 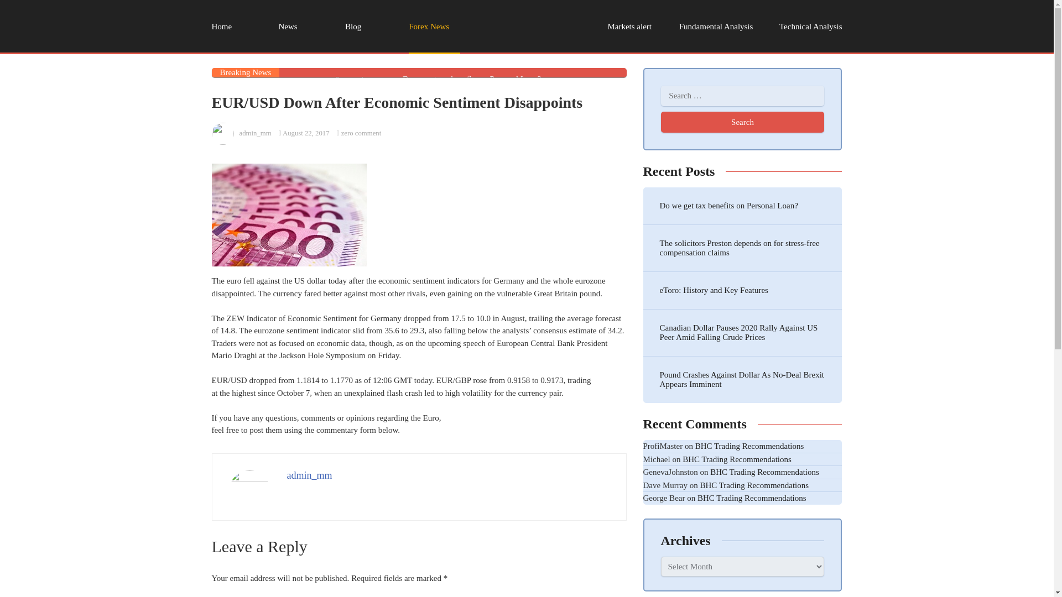 What do you see at coordinates (713, 27) in the screenshot?
I see `Fundamental Analysis` at bounding box center [713, 27].